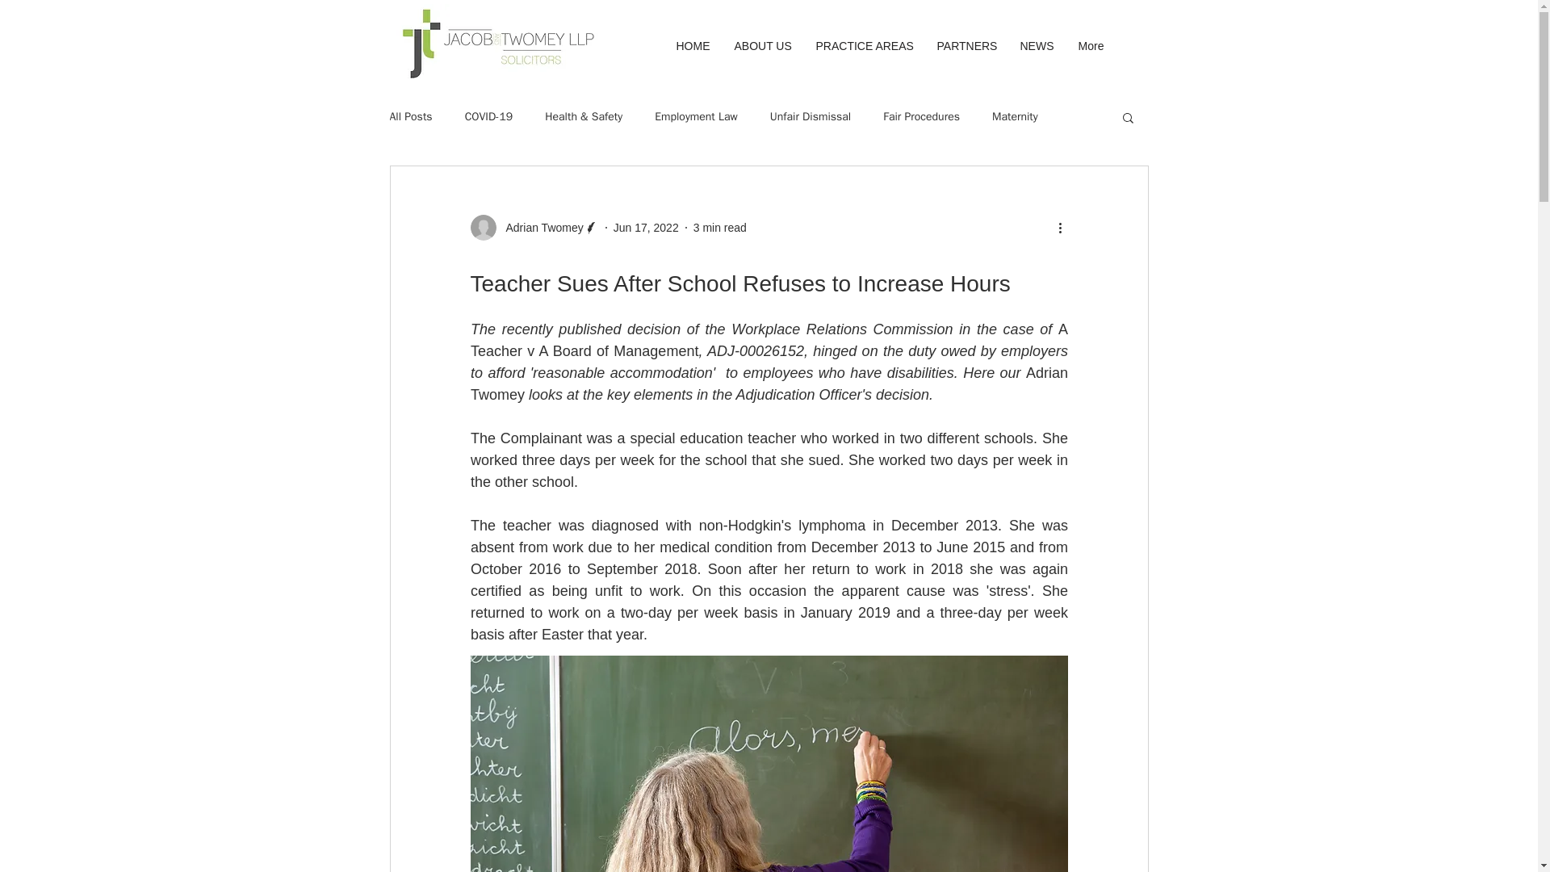 Image resolution: width=1550 pixels, height=872 pixels. I want to click on PARTNERS, so click(967, 45).